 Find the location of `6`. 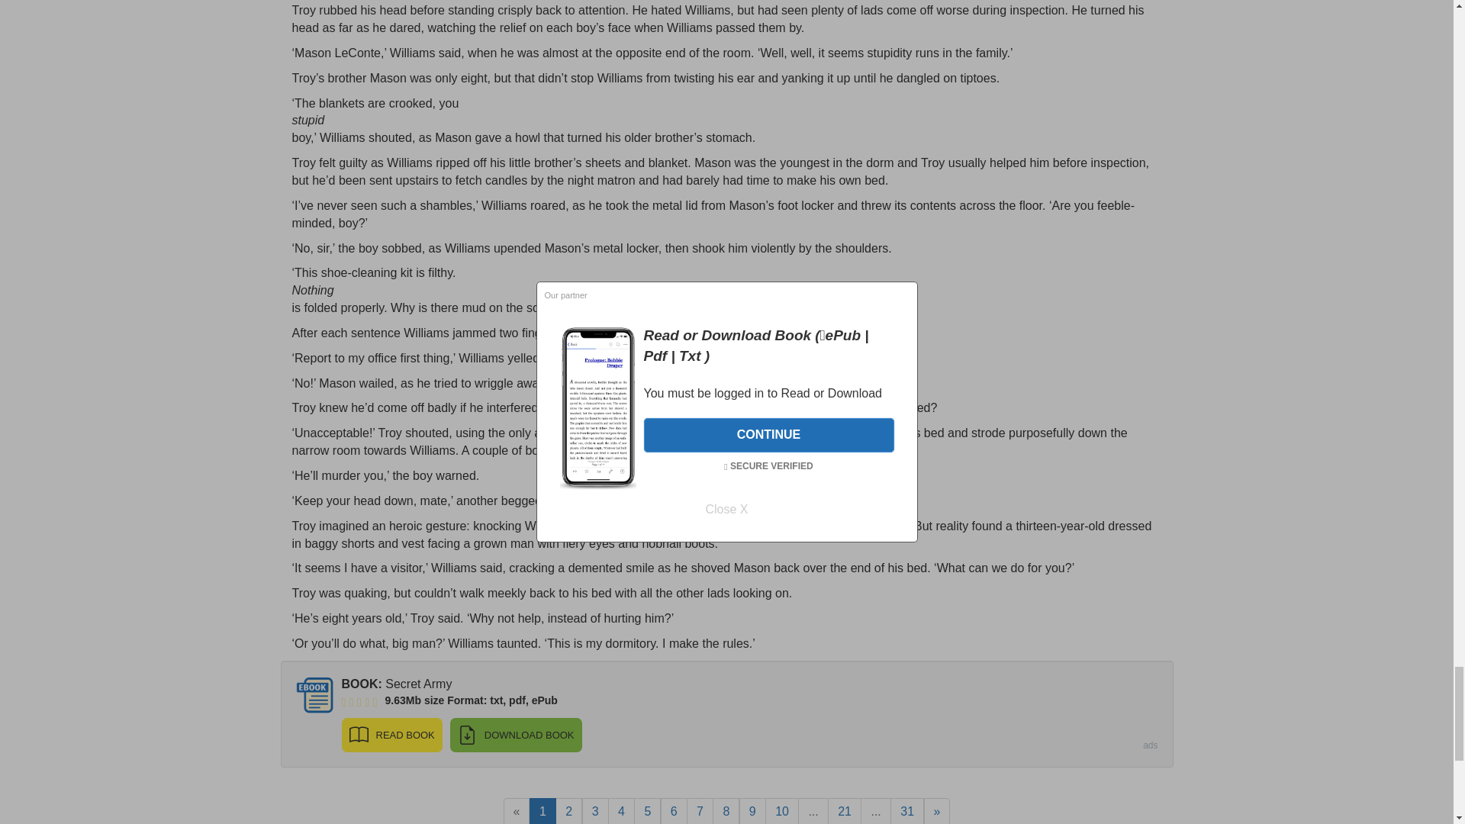

6 is located at coordinates (673, 811).